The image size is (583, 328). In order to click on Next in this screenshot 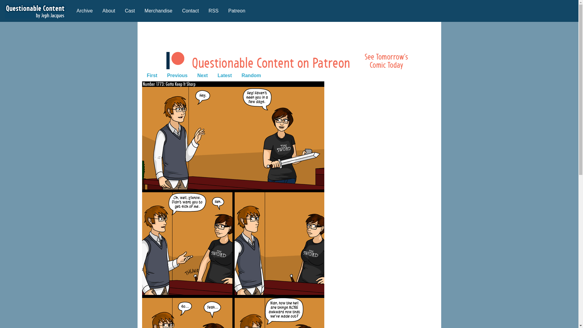, I will do `click(202, 75)`.